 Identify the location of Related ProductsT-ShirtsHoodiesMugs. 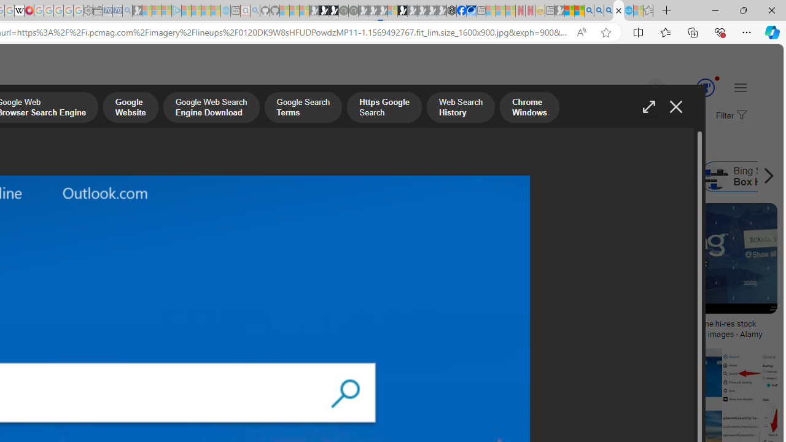
(84, 273).